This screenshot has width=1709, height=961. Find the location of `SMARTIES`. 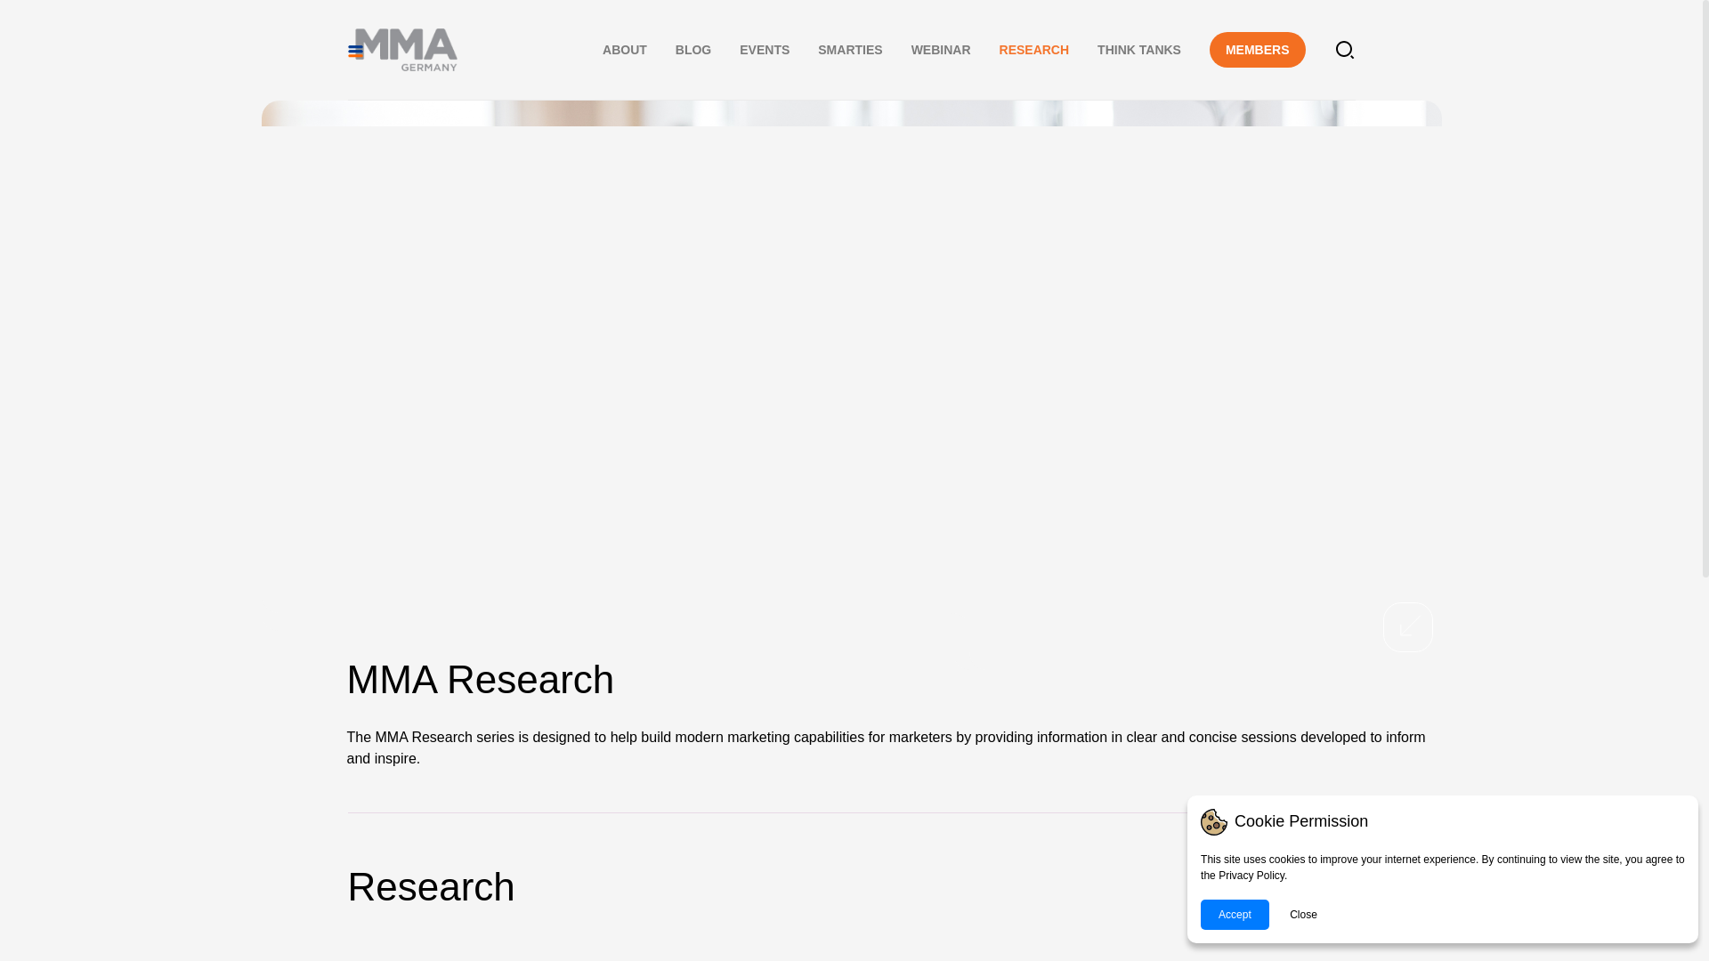

SMARTIES is located at coordinates (849, 50).